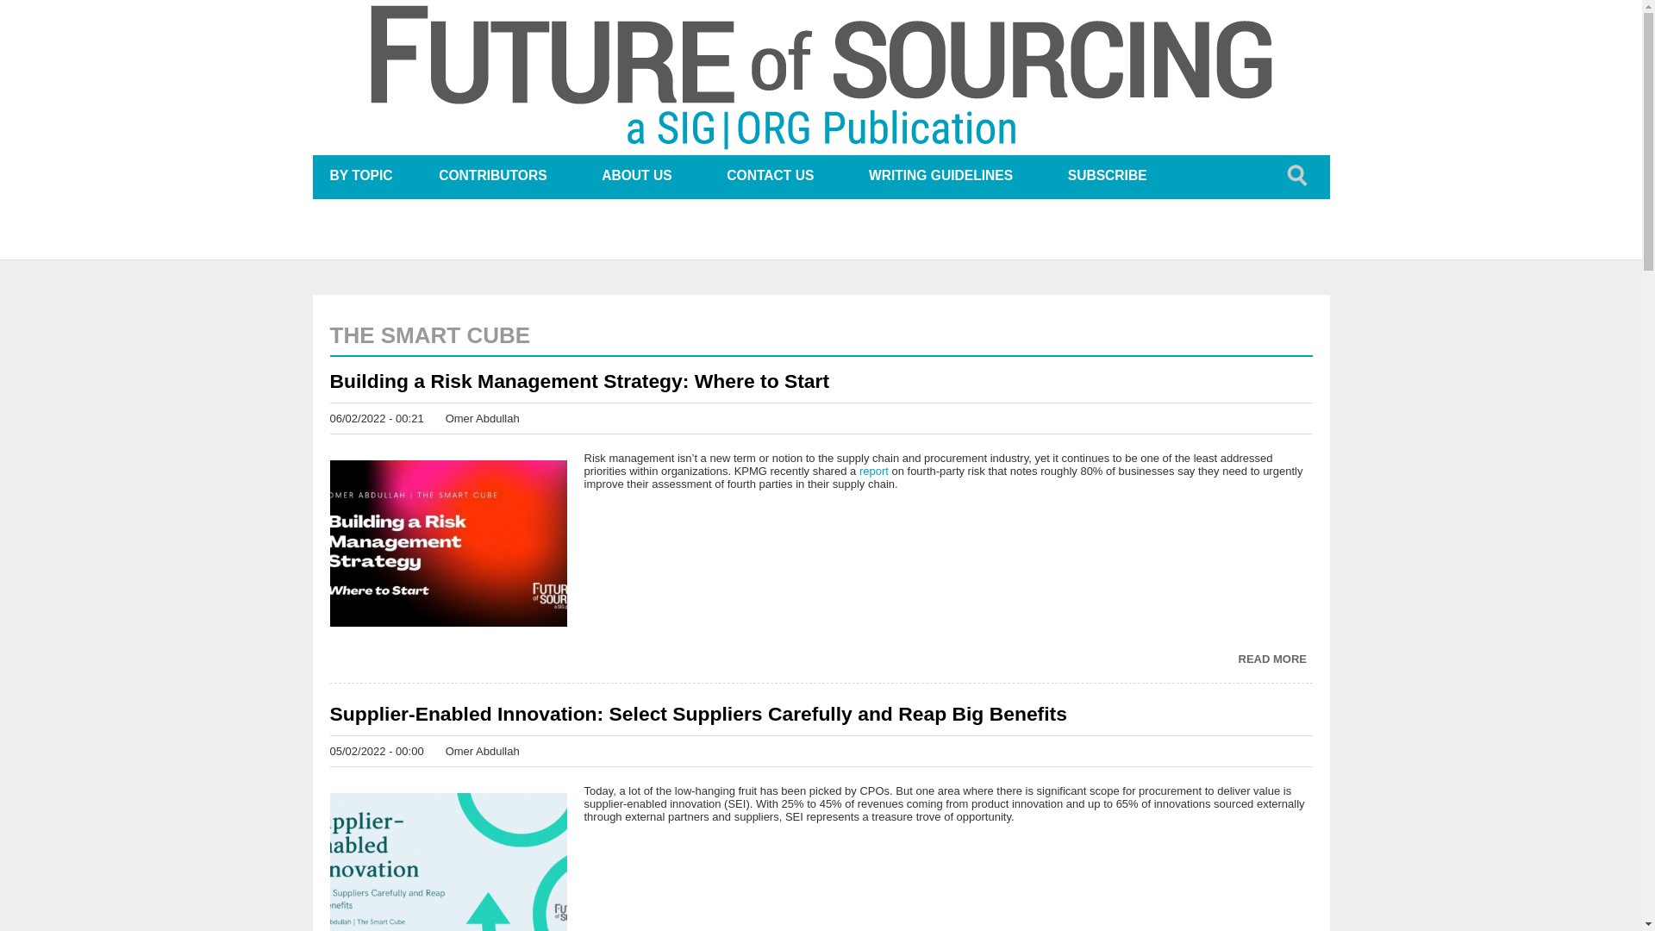 The width and height of the screenshot is (1655, 931). Describe the element at coordinates (874, 471) in the screenshot. I see `report` at that location.